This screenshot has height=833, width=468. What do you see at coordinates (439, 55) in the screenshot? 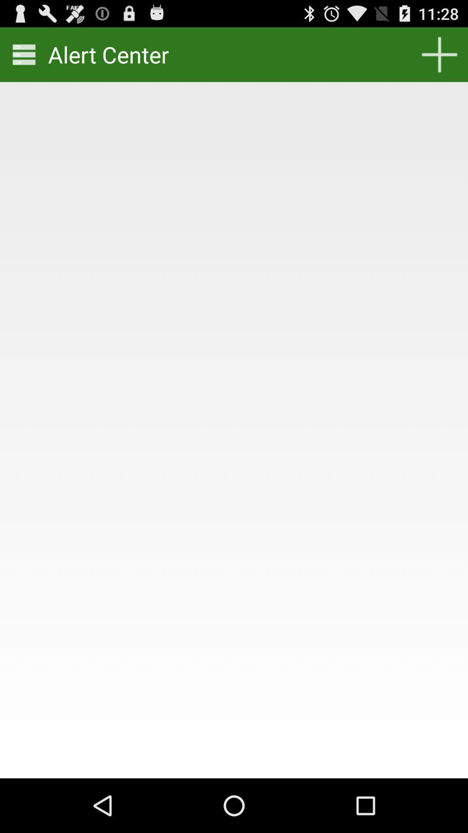
I see `select the item to the right of the alert center app` at bounding box center [439, 55].